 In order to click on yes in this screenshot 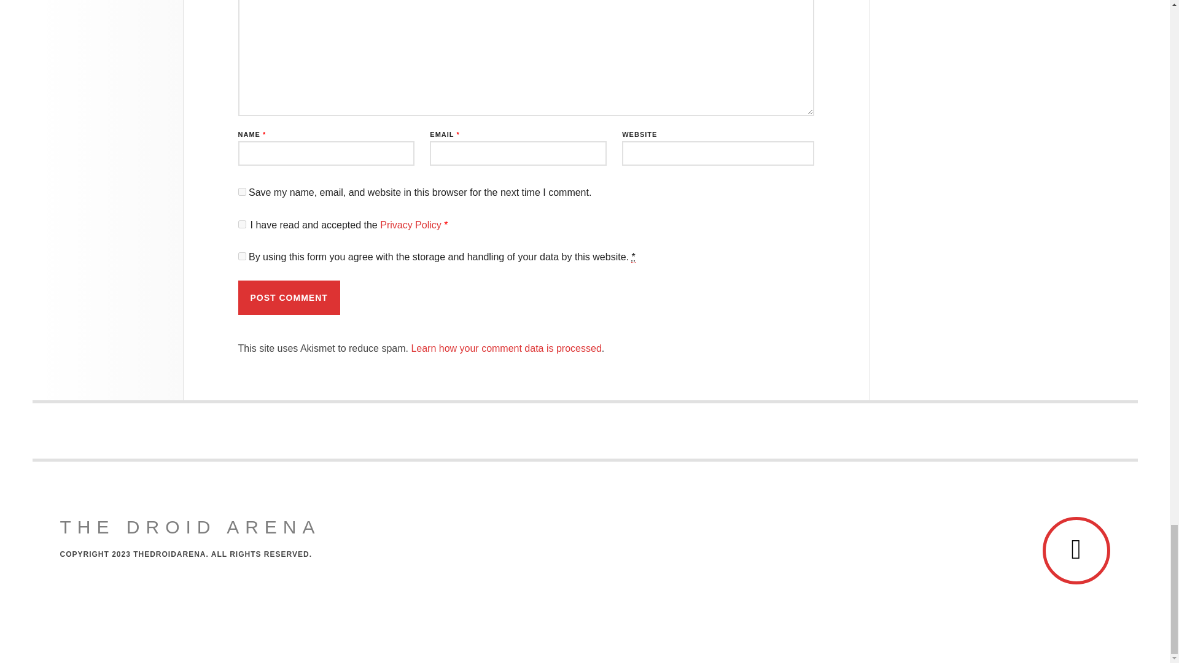, I will do `click(242, 192)`.